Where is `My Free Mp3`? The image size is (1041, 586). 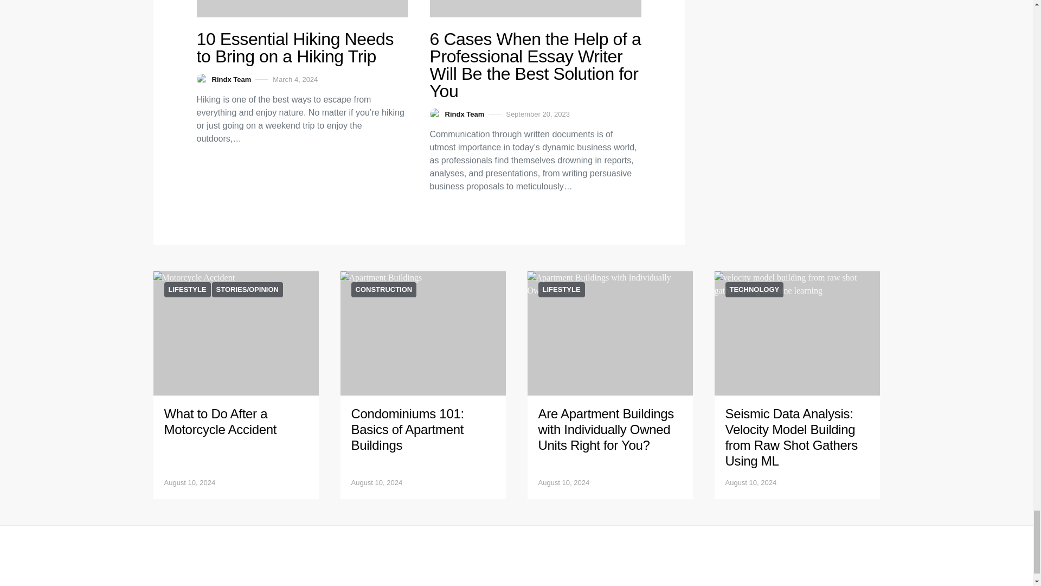
My Free Mp3 is located at coordinates (302, 9).